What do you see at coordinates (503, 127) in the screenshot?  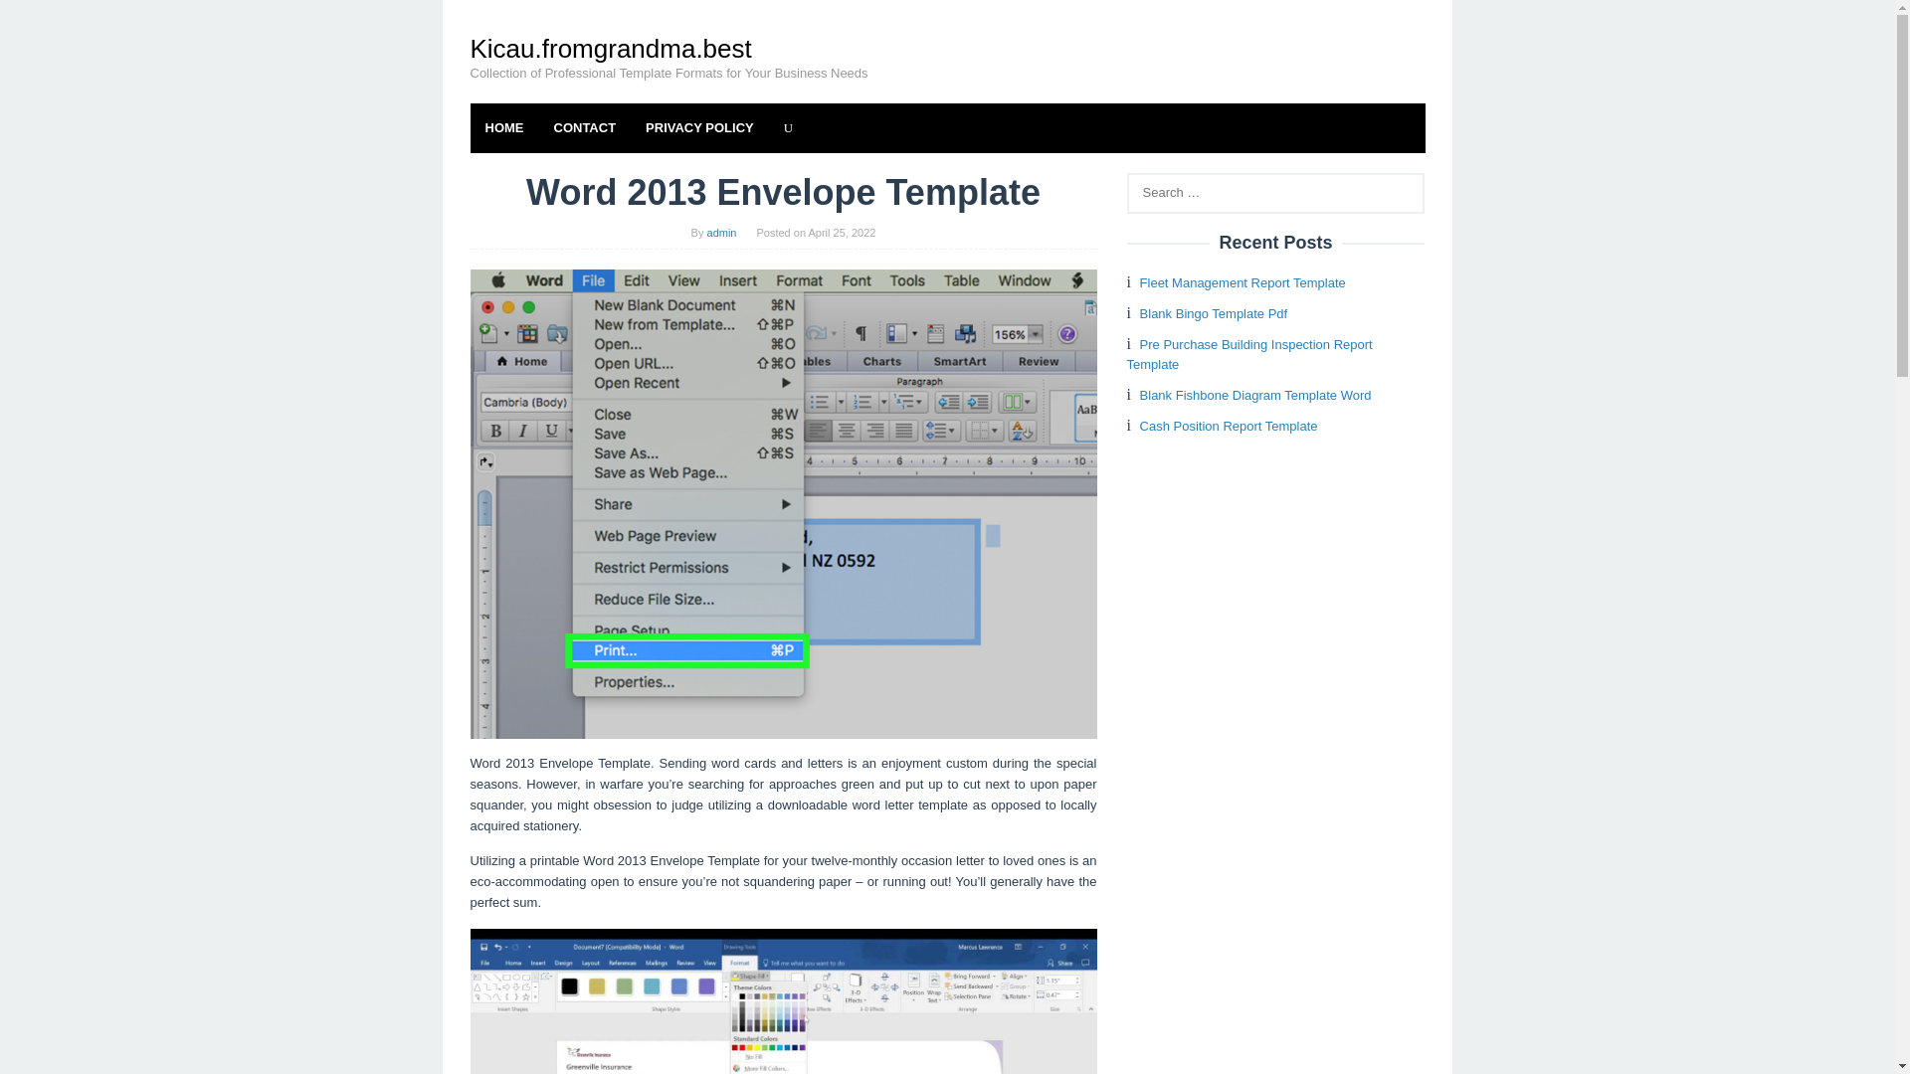 I see `HOME` at bounding box center [503, 127].